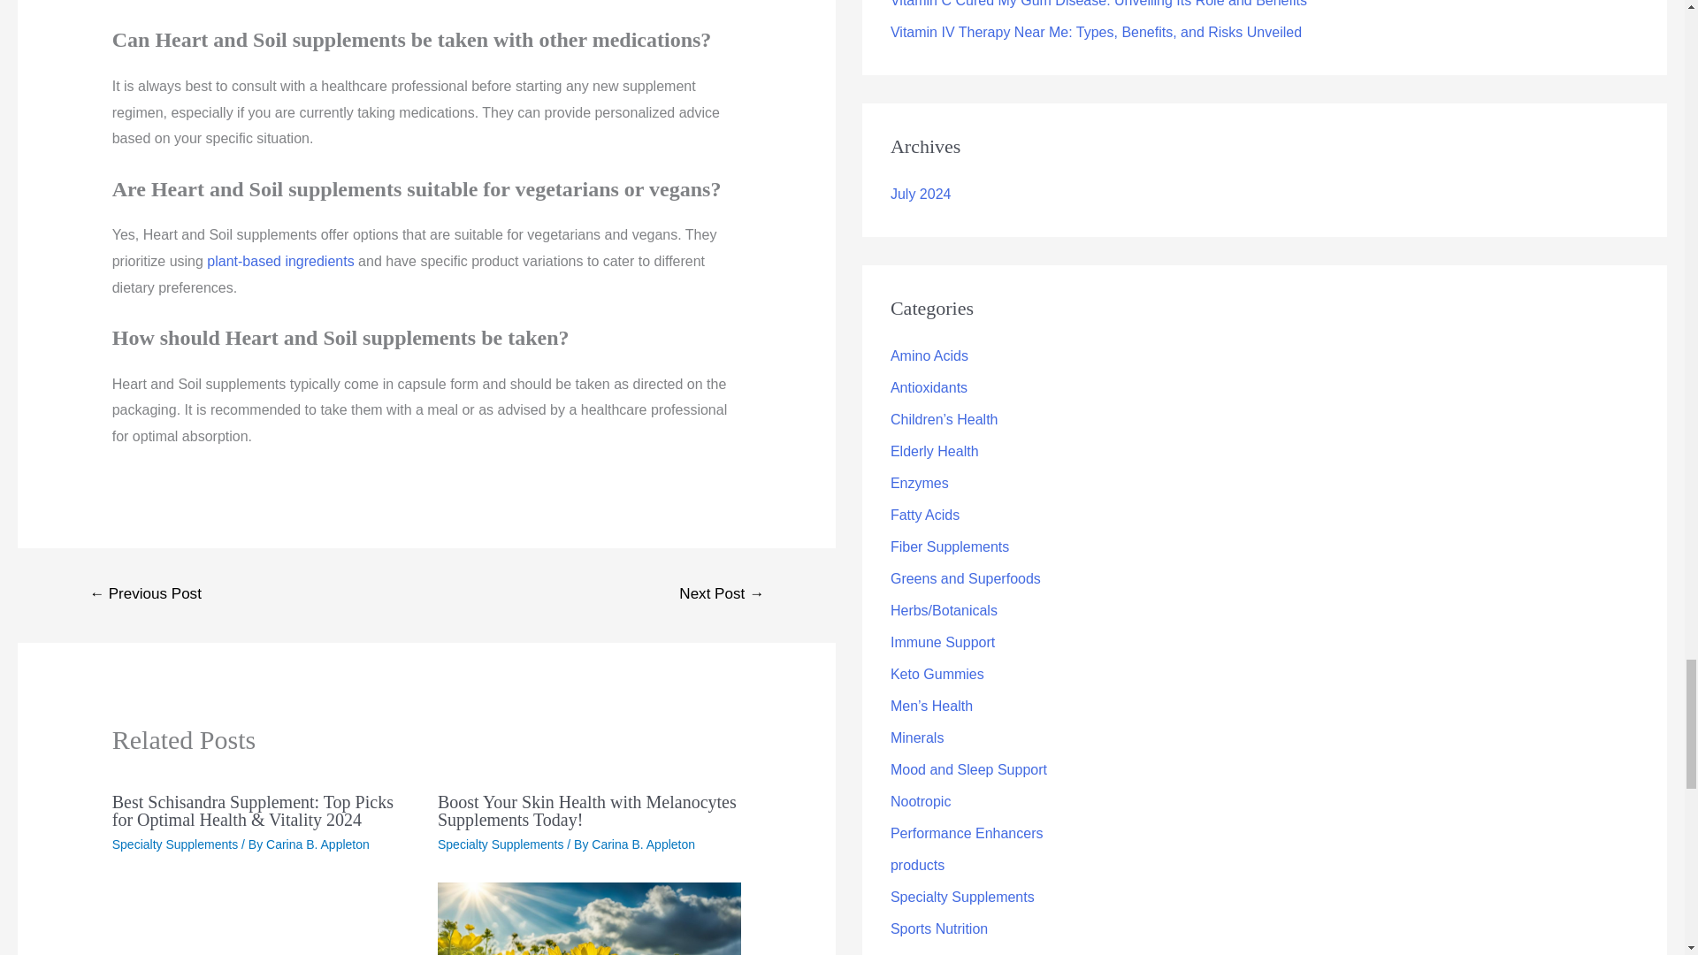 The height and width of the screenshot is (955, 1698). Describe the element at coordinates (642, 844) in the screenshot. I see `View all posts by Carina B. Appleton` at that location.